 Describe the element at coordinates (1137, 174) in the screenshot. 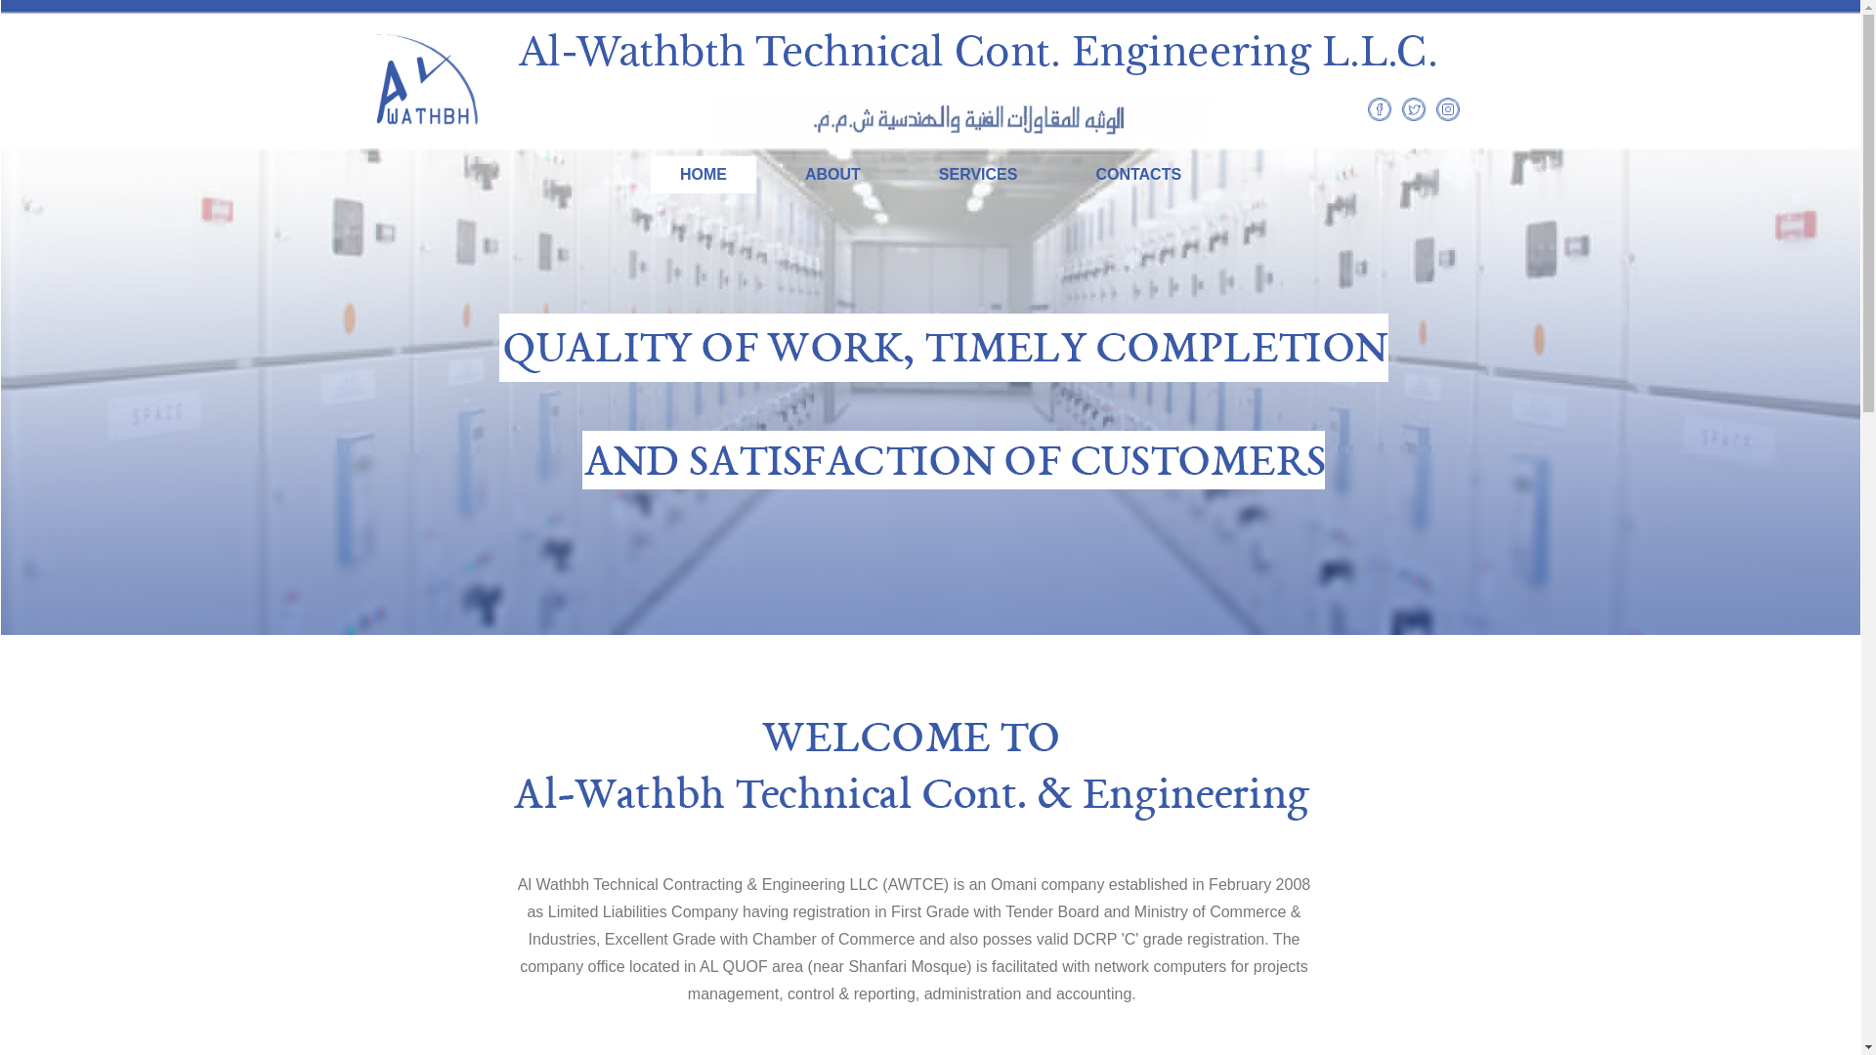

I see `CONTACTS` at that location.